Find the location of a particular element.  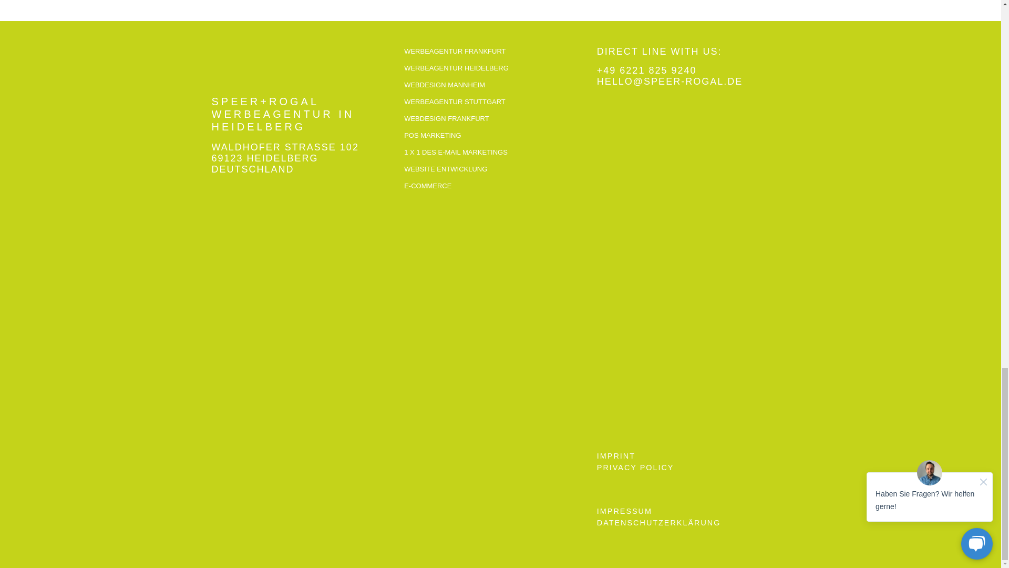

WEBDESIGN FRANKFURT is located at coordinates (498, 118).